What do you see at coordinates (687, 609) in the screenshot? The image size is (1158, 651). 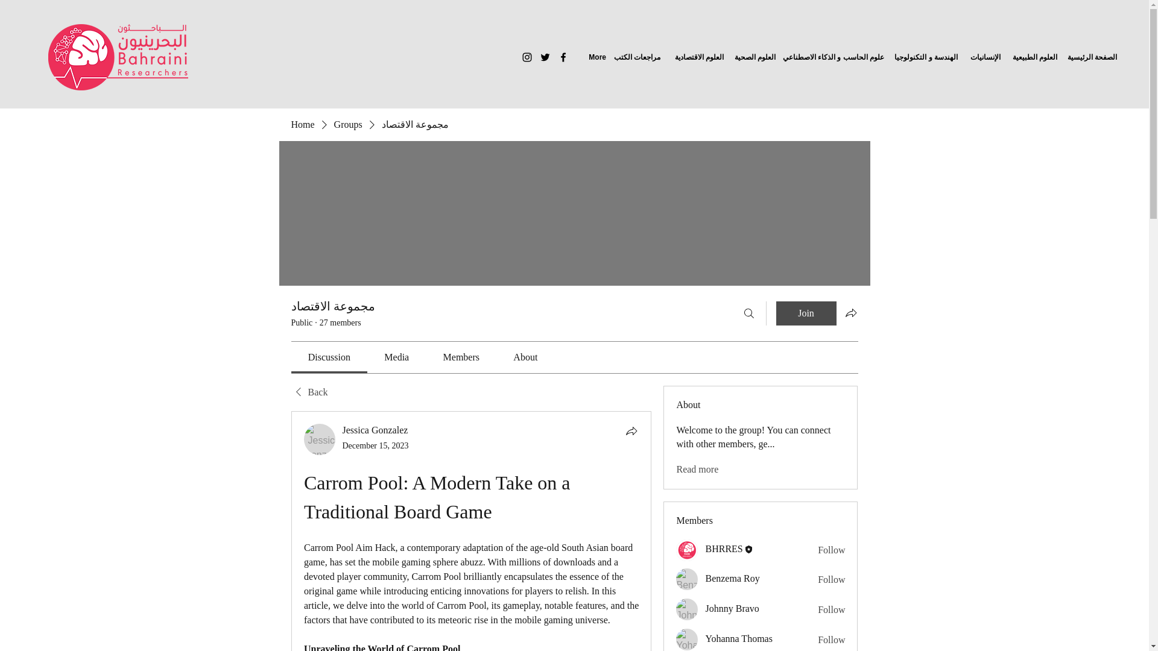 I see `Johnny Bravo` at bounding box center [687, 609].